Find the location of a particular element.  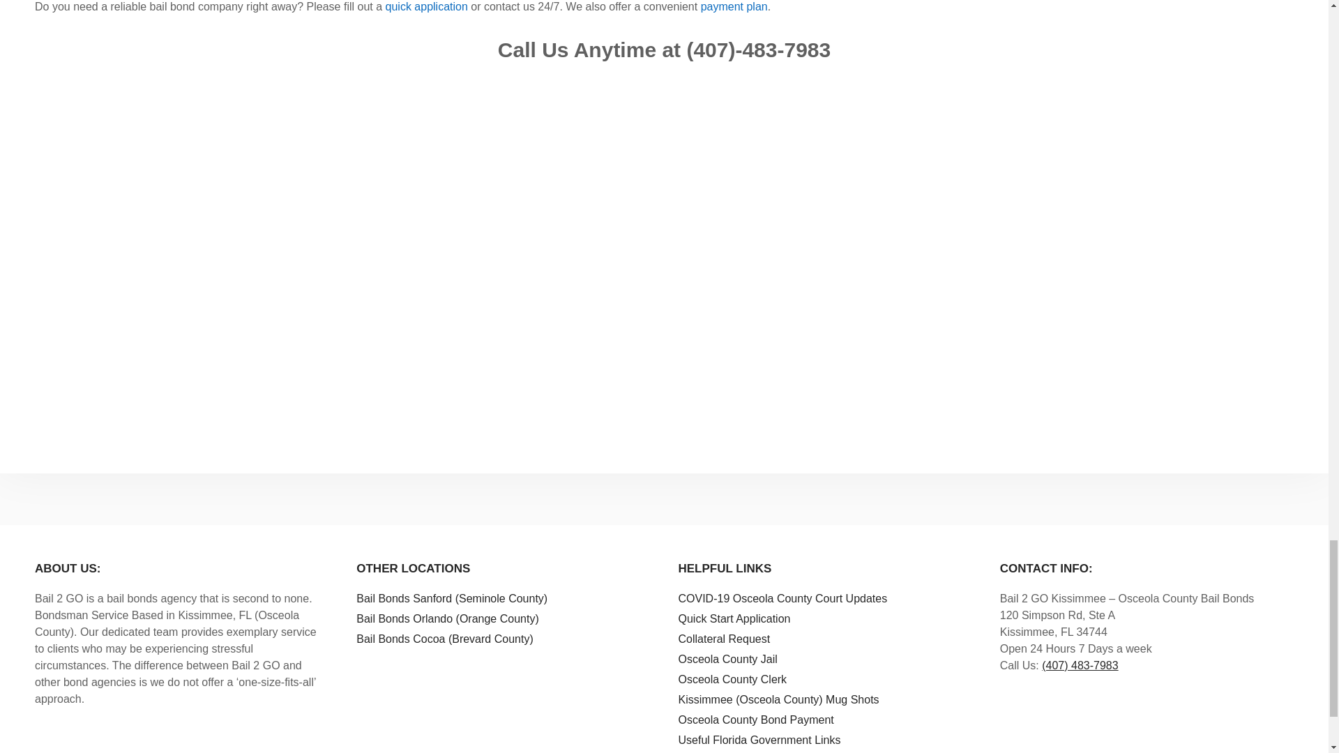

Osceola County Bond Payment is located at coordinates (755, 720).